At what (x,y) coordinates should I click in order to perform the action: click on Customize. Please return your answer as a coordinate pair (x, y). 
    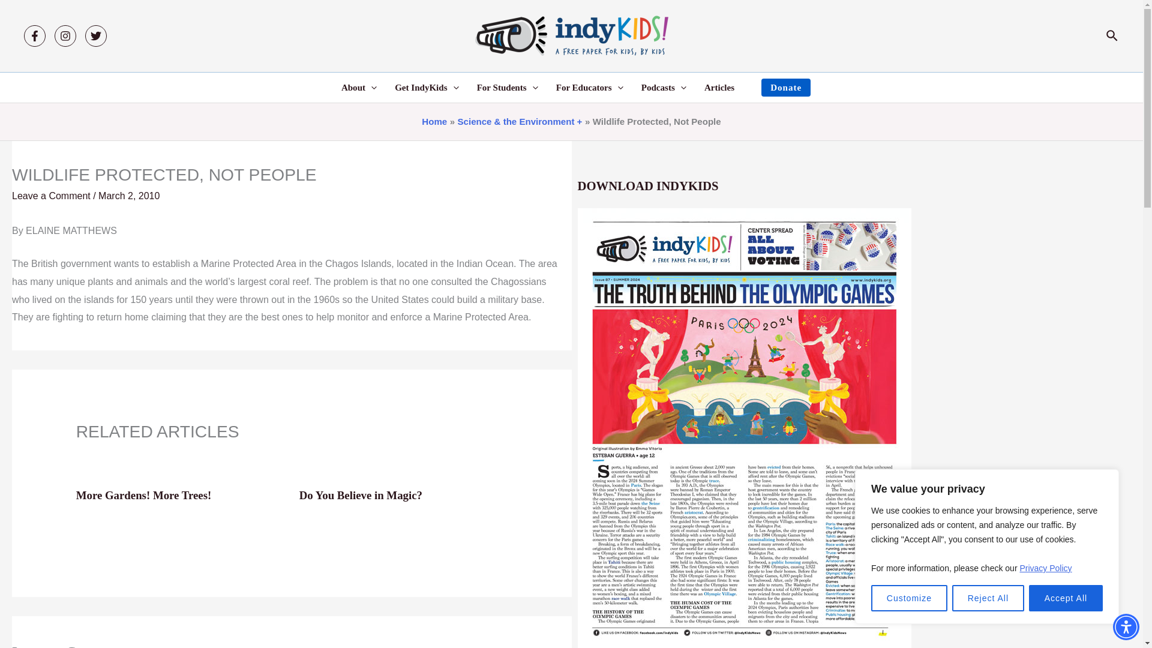
    Looking at the image, I should click on (908, 598).